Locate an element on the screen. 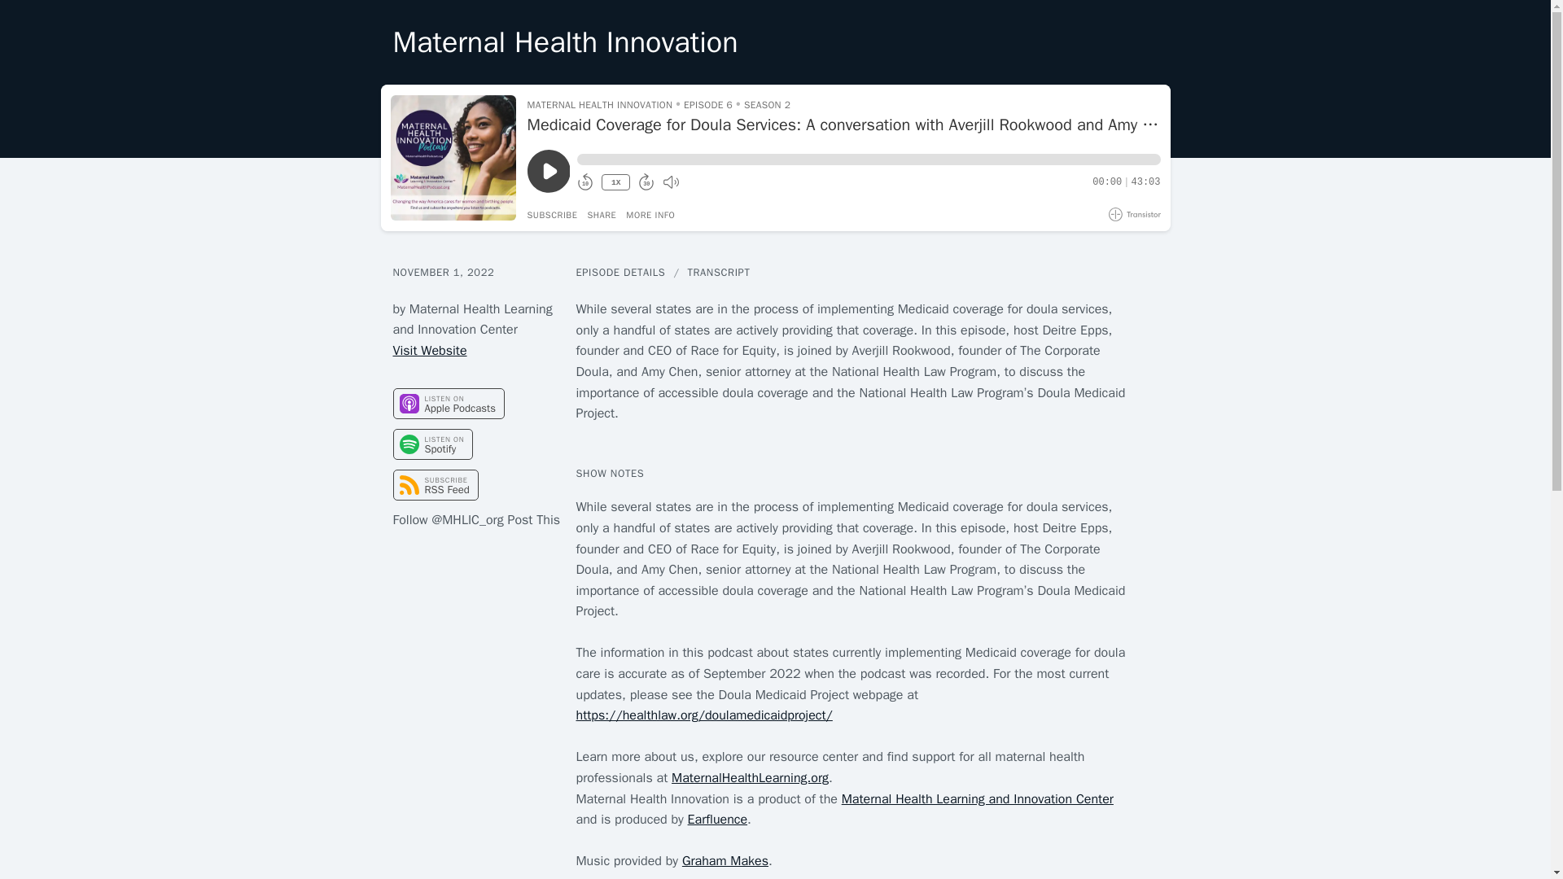  SHARE is located at coordinates (601, 215).